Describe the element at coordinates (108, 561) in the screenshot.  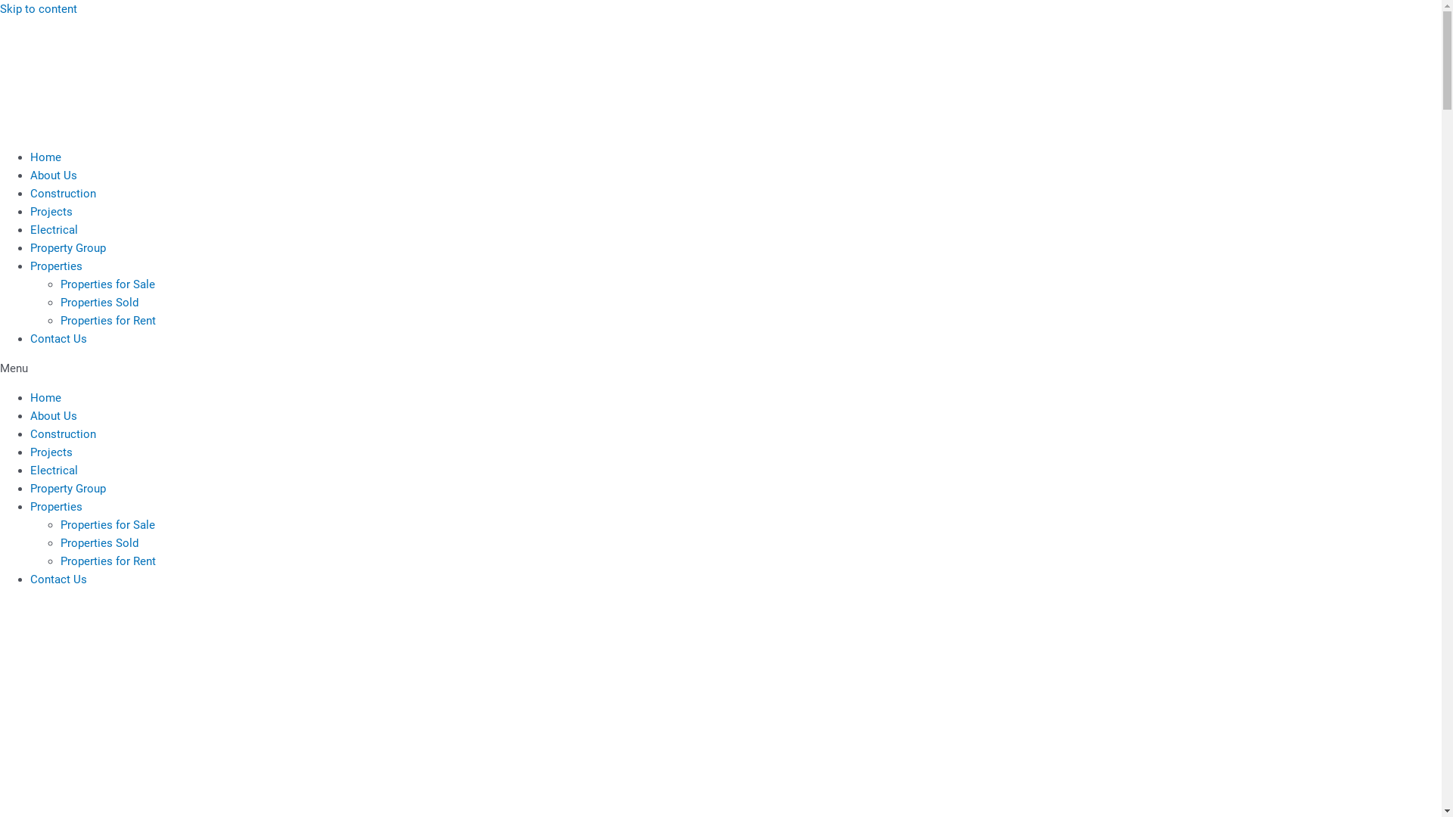
I see `Properties for Rent` at that location.